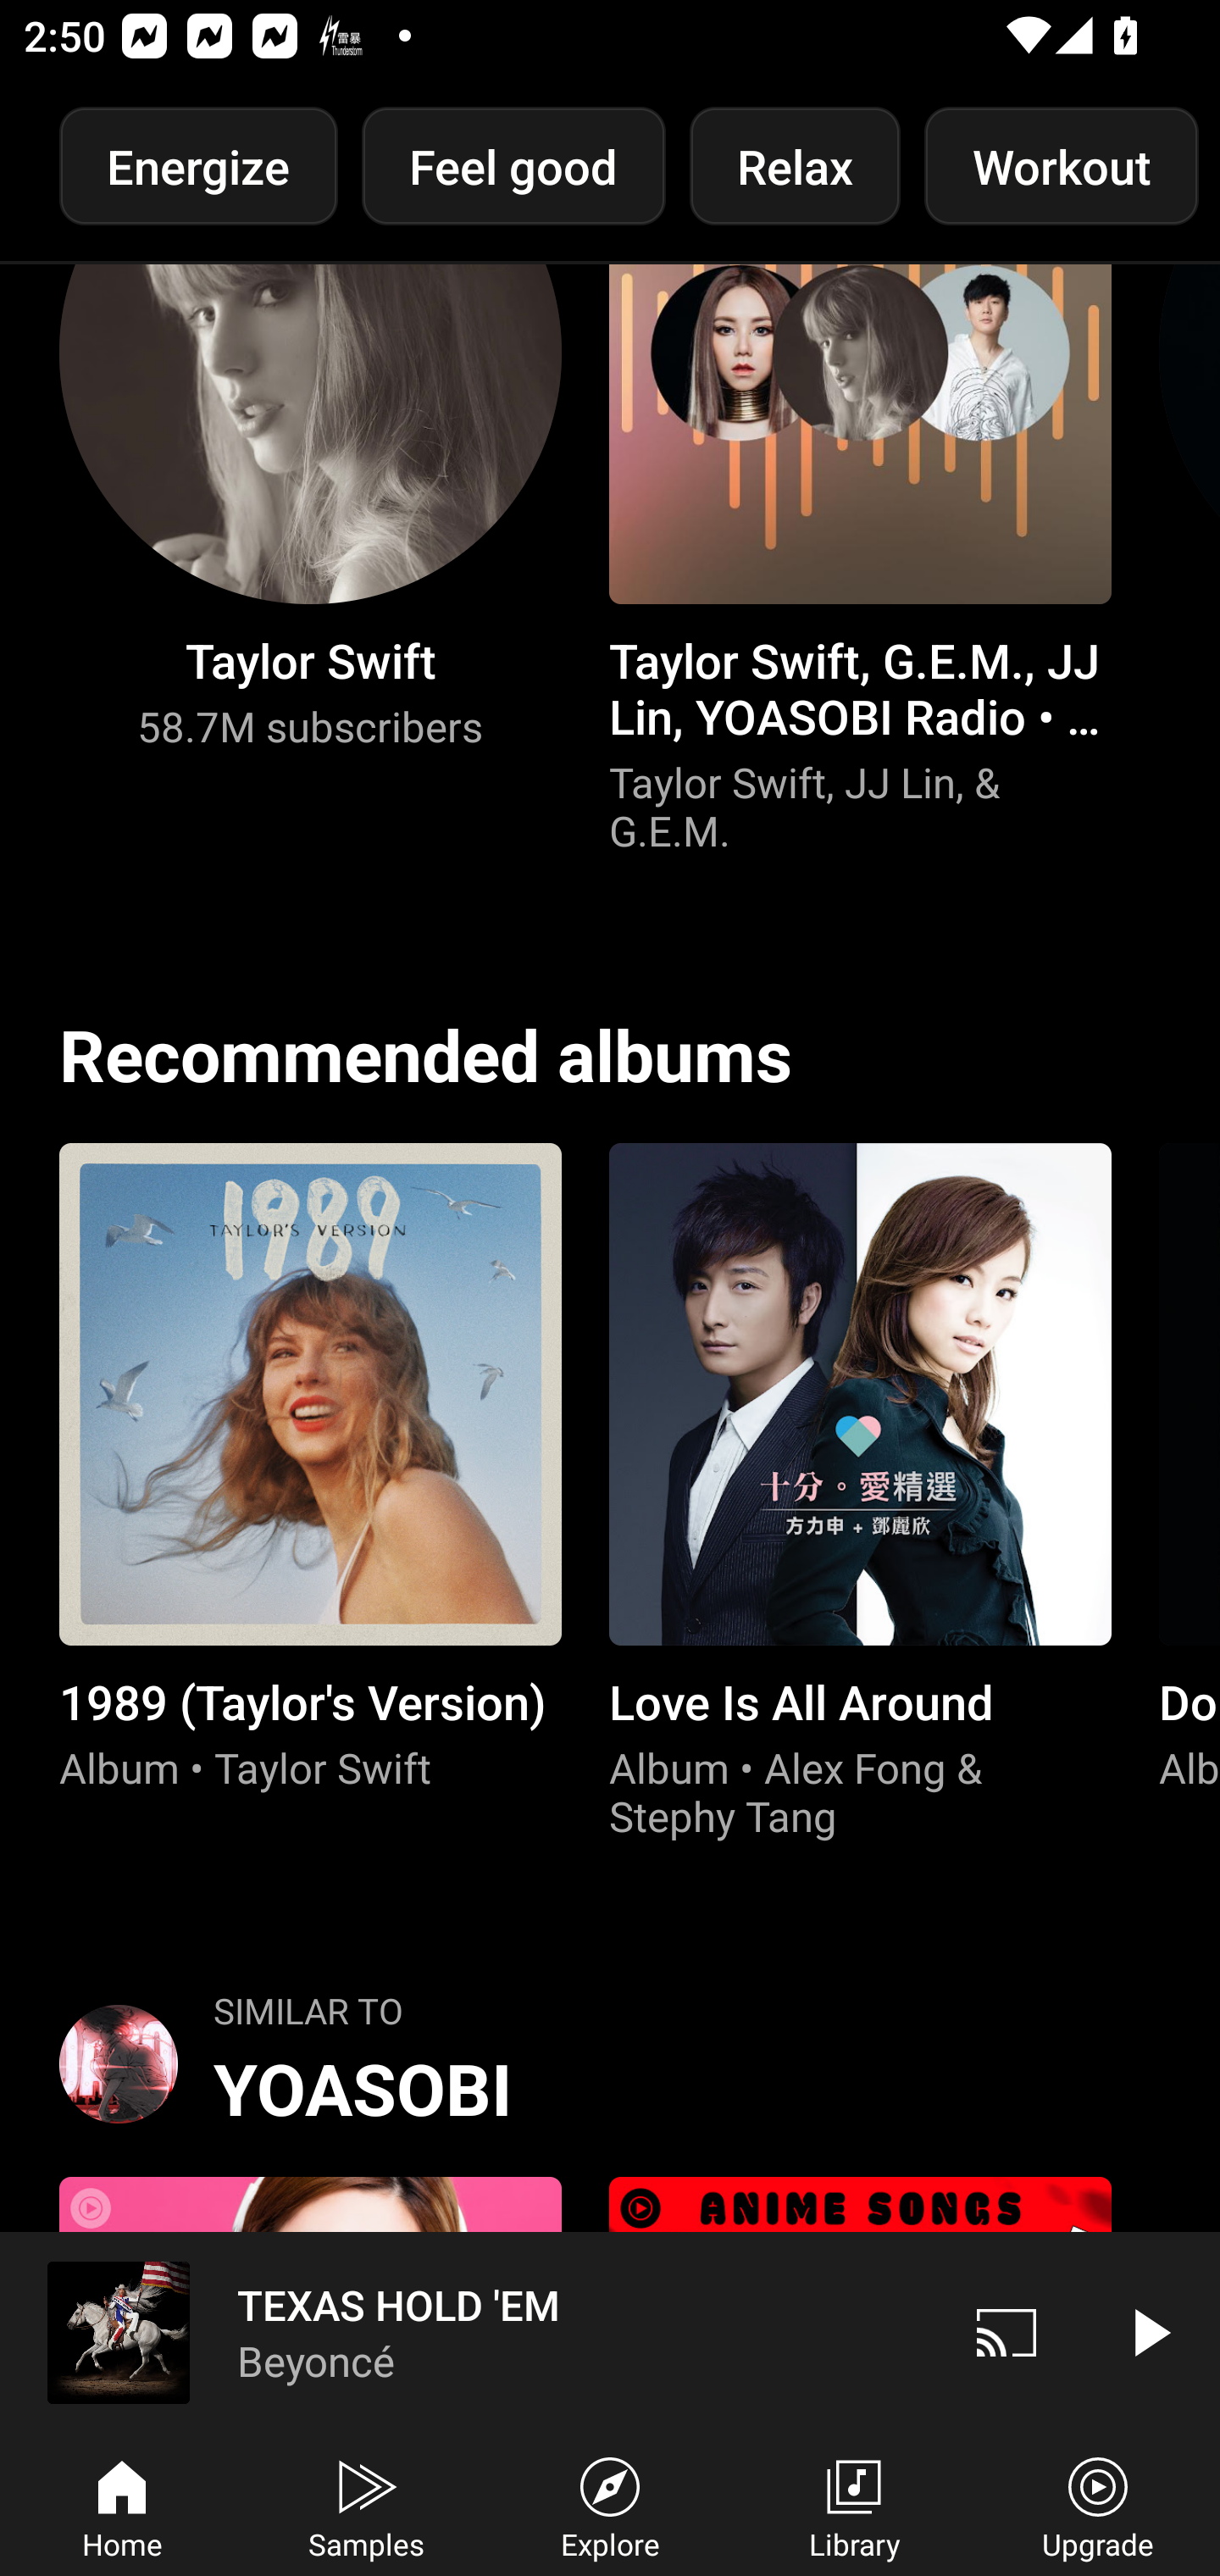 This screenshot has width=1220, height=2576. I want to click on Cast. Disconnected, so click(1006, 2332).